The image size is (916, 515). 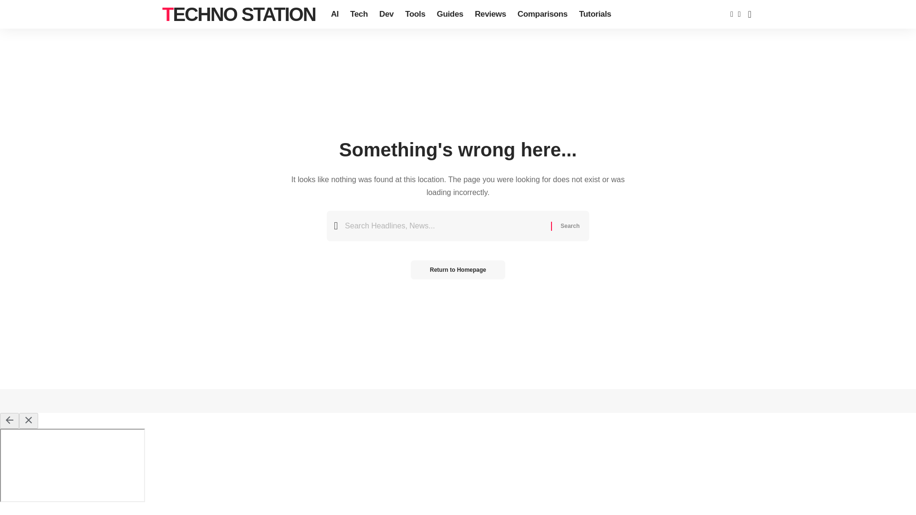 What do you see at coordinates (542, 14) in the screenshot?
I see `Comparisons` at bounding box center [542, 14].